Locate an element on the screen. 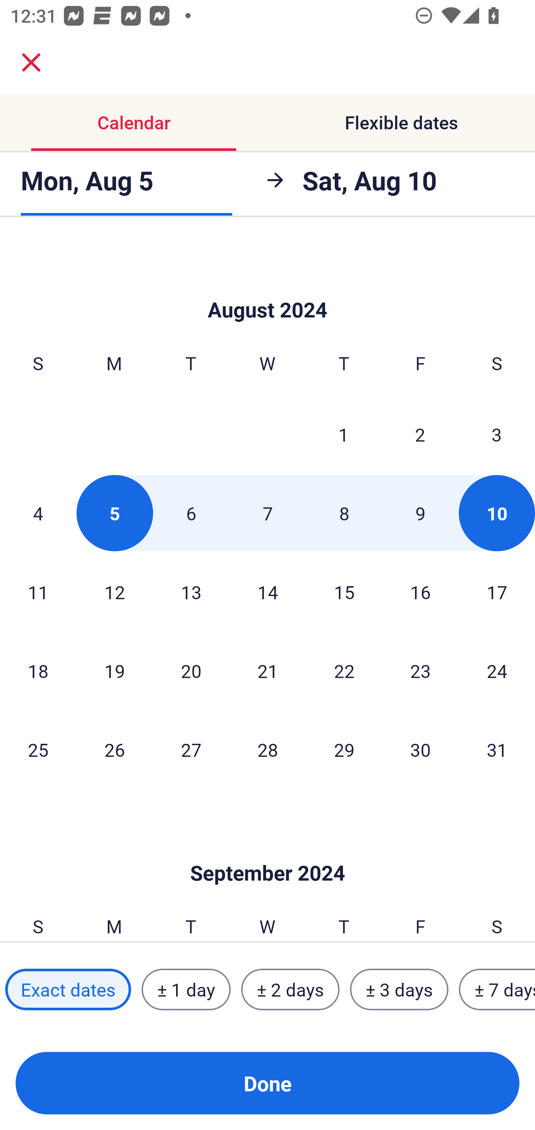  31 Saturday, August 31, 2024 is located at coordinates (497, 749).